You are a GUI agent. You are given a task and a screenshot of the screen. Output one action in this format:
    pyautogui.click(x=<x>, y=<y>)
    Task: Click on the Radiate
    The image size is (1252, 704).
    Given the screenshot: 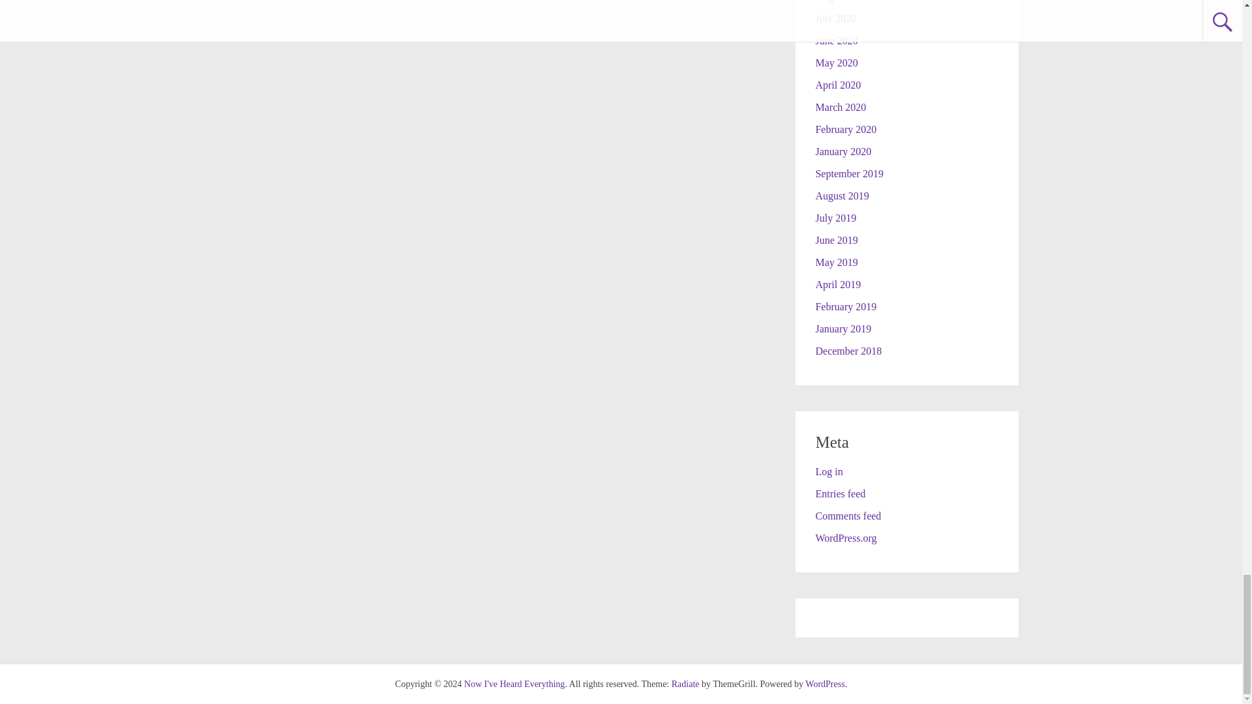 What is the action you would take?
    pyautogui.click(x=685, y=684)
    